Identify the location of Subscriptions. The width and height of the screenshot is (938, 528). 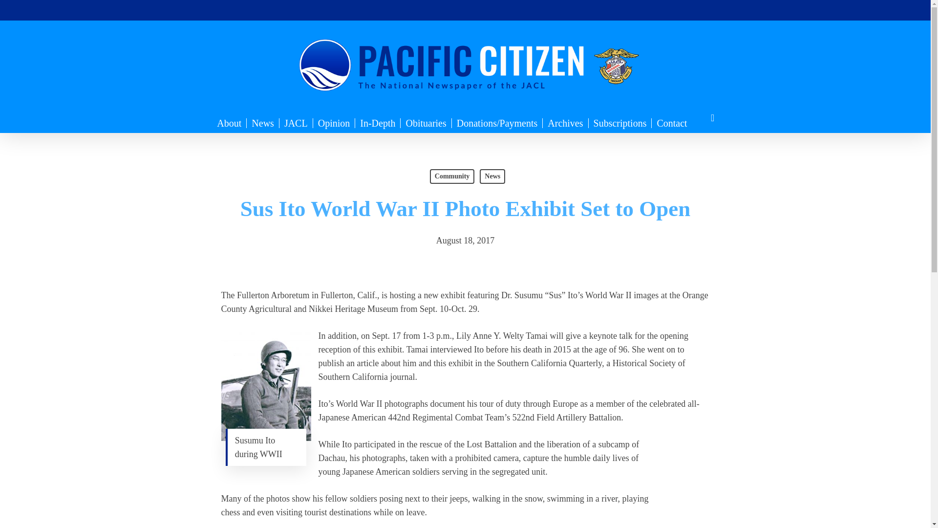
(620, 123).